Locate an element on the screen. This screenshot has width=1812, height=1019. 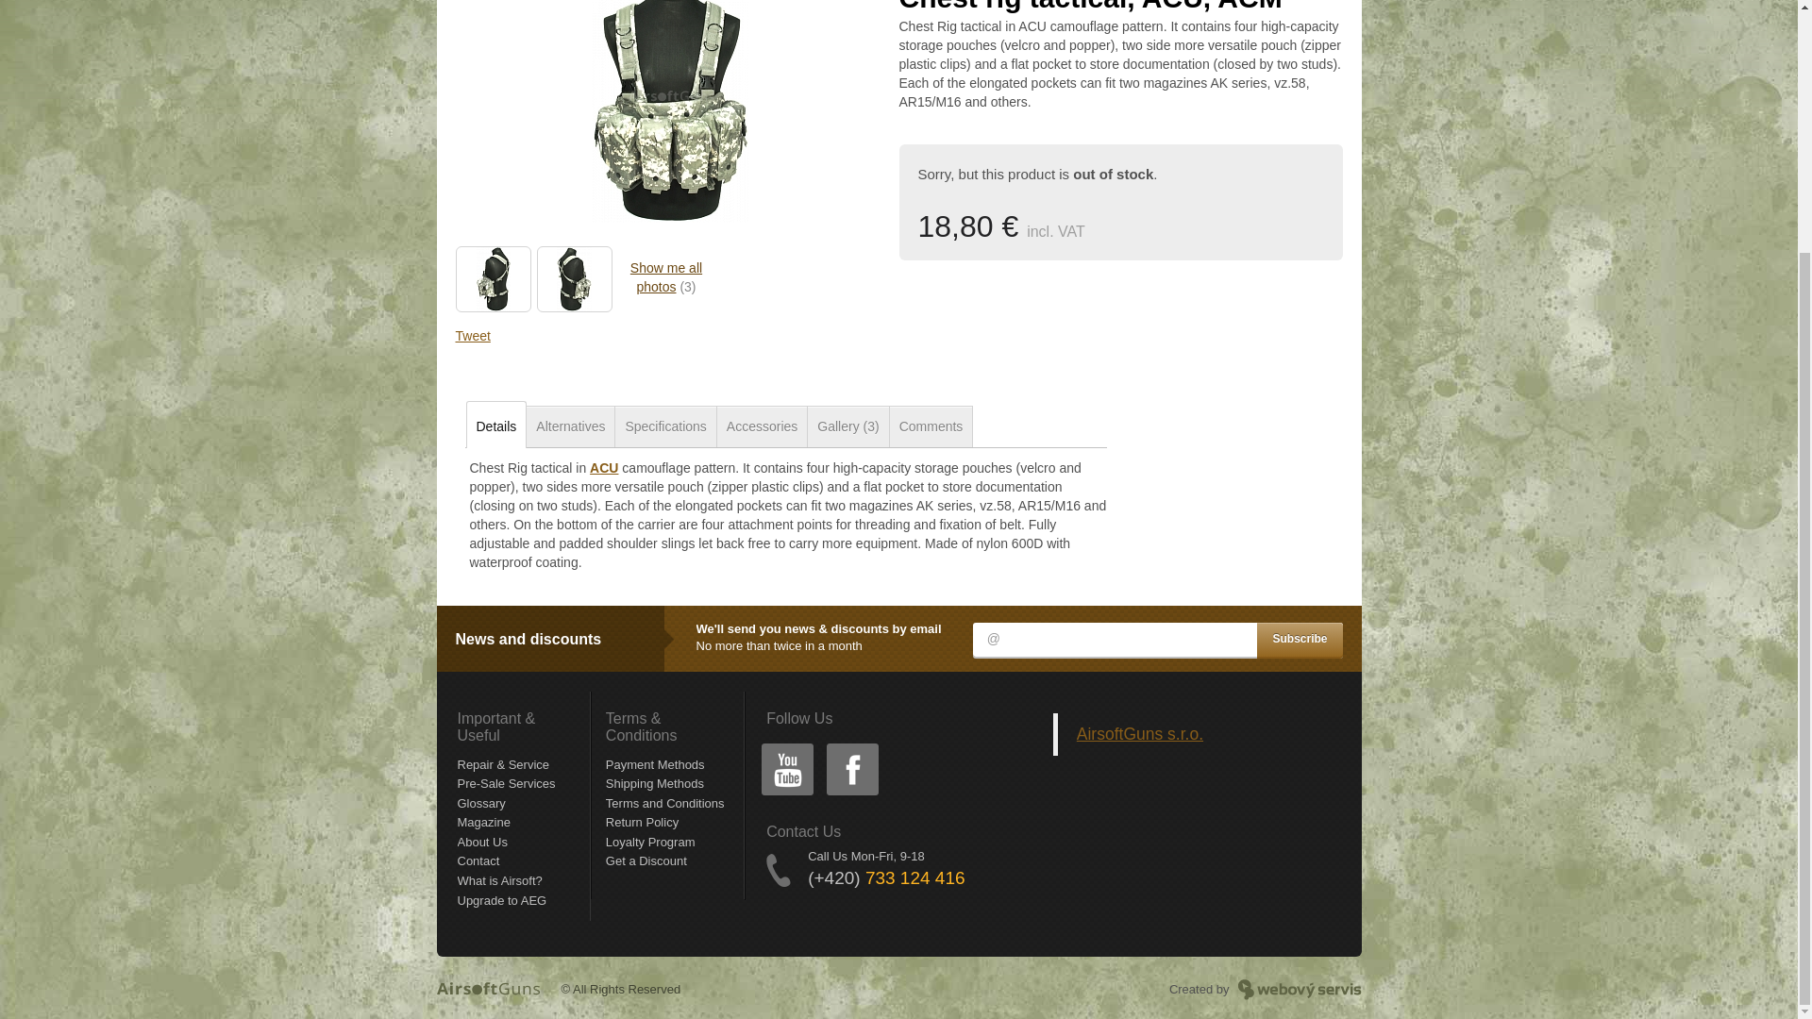
Chest rig tactical, ACU, ACM is located at coordinates (574, 279).